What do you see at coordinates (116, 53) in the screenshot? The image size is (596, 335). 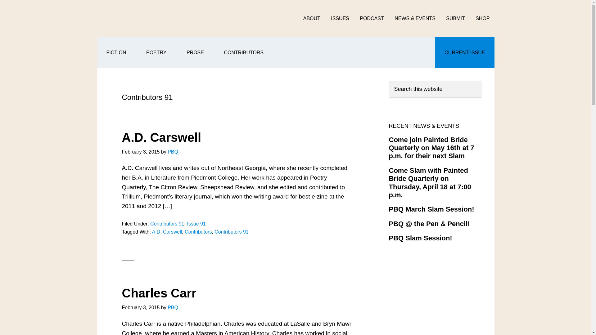 I see `FICTION` at bounding box center [116, 53].